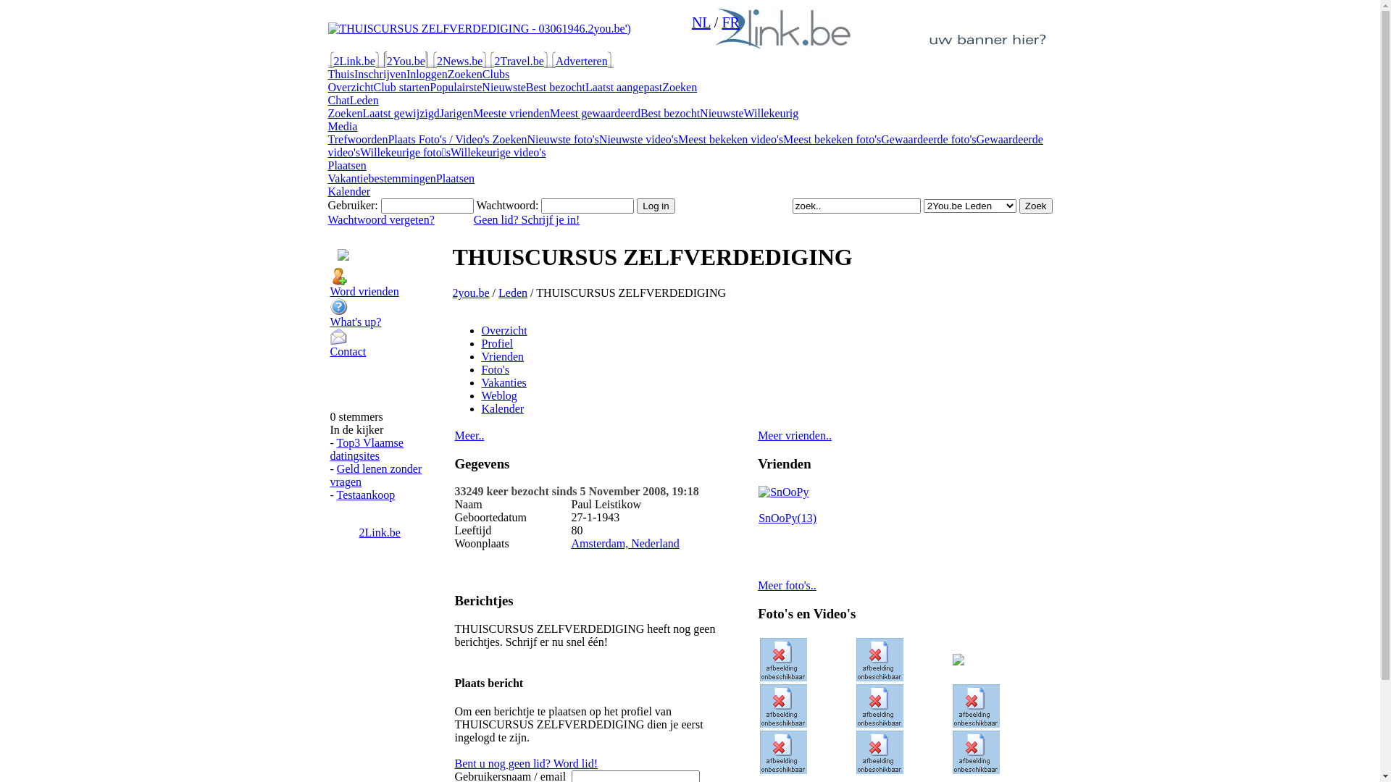  I want to click on Zoeken, so click(680, 87).